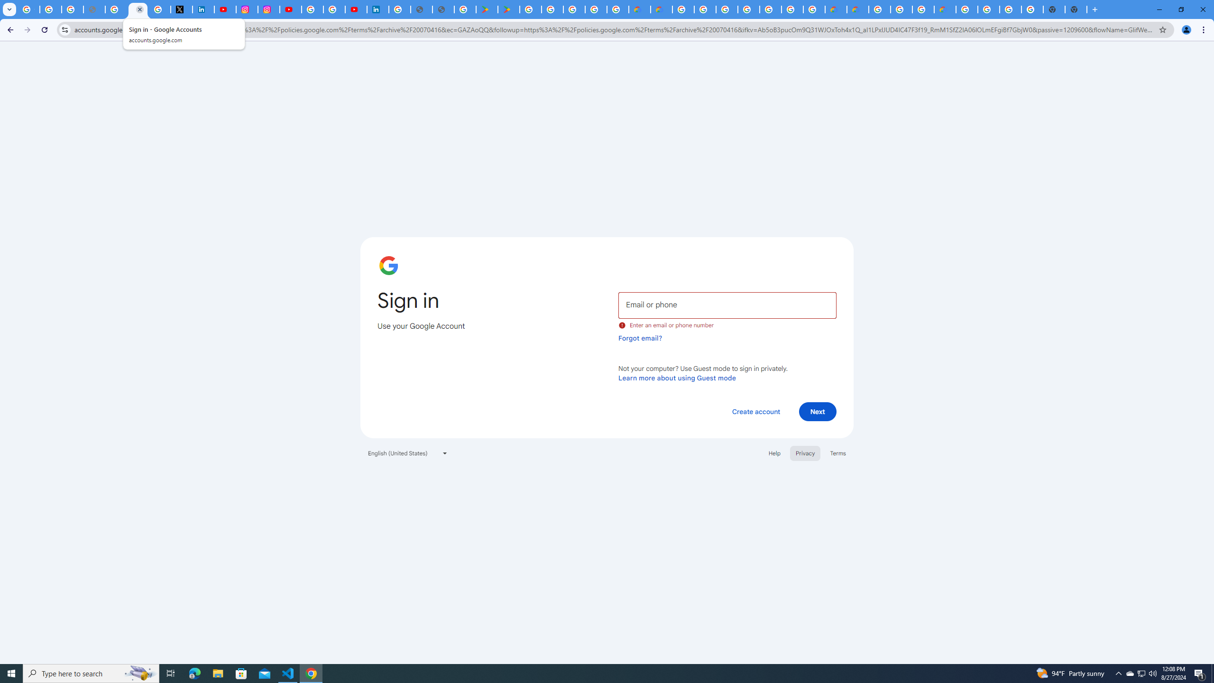 The image size is (1214, 683). What do you see at coordinates (378, 9) in the screenshot?
I see `Identity verification via Persona | LinkedIn Help` at bounding box center [378, 9].